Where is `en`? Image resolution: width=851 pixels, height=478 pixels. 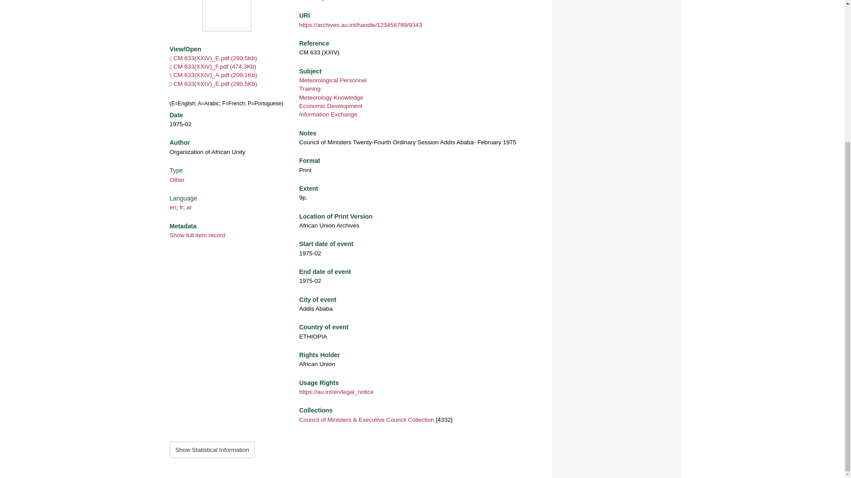 en is located at coordinates (173, 207).